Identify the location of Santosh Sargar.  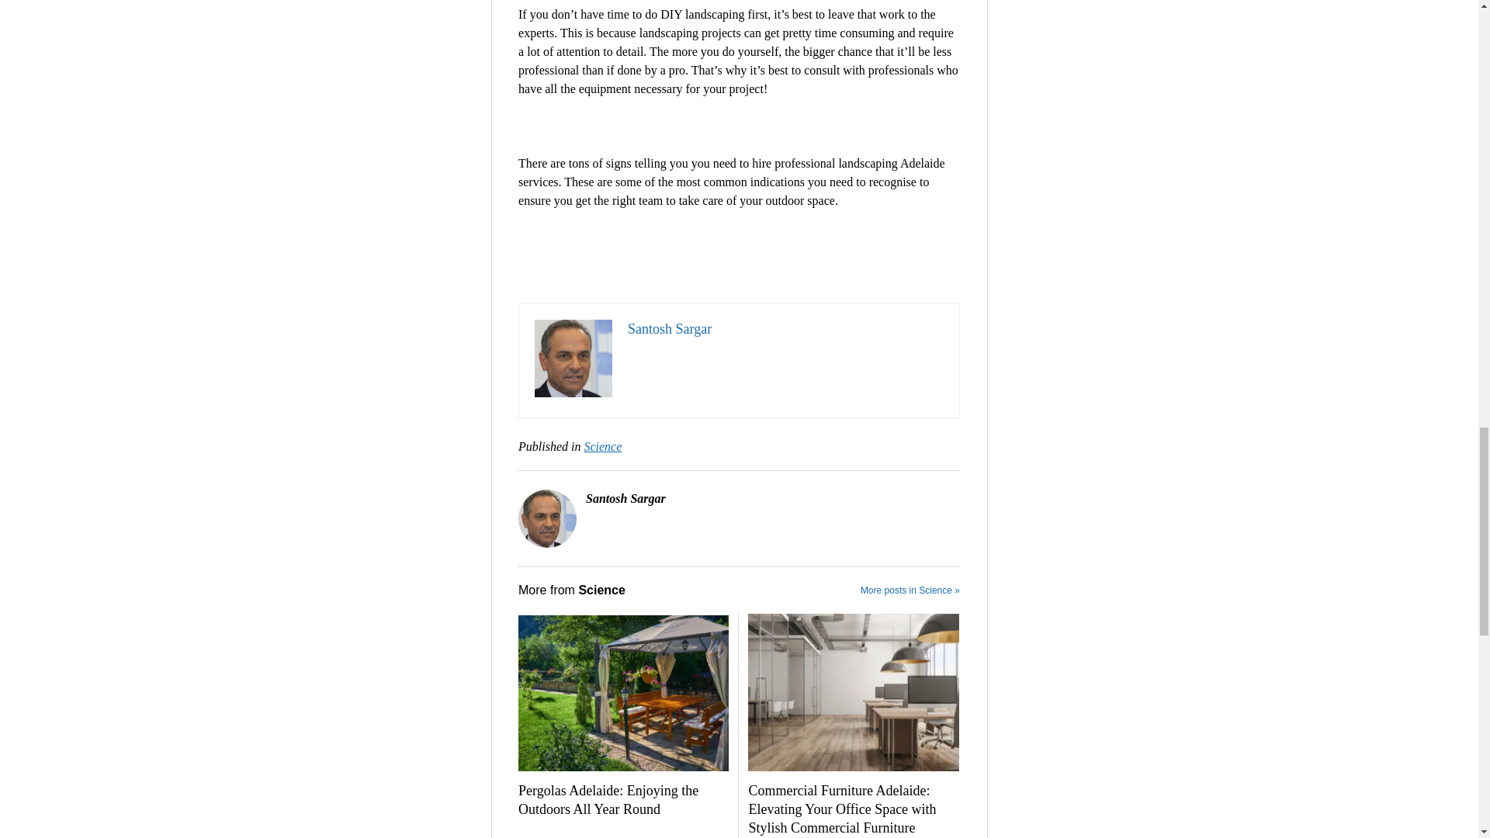
(669, 329).